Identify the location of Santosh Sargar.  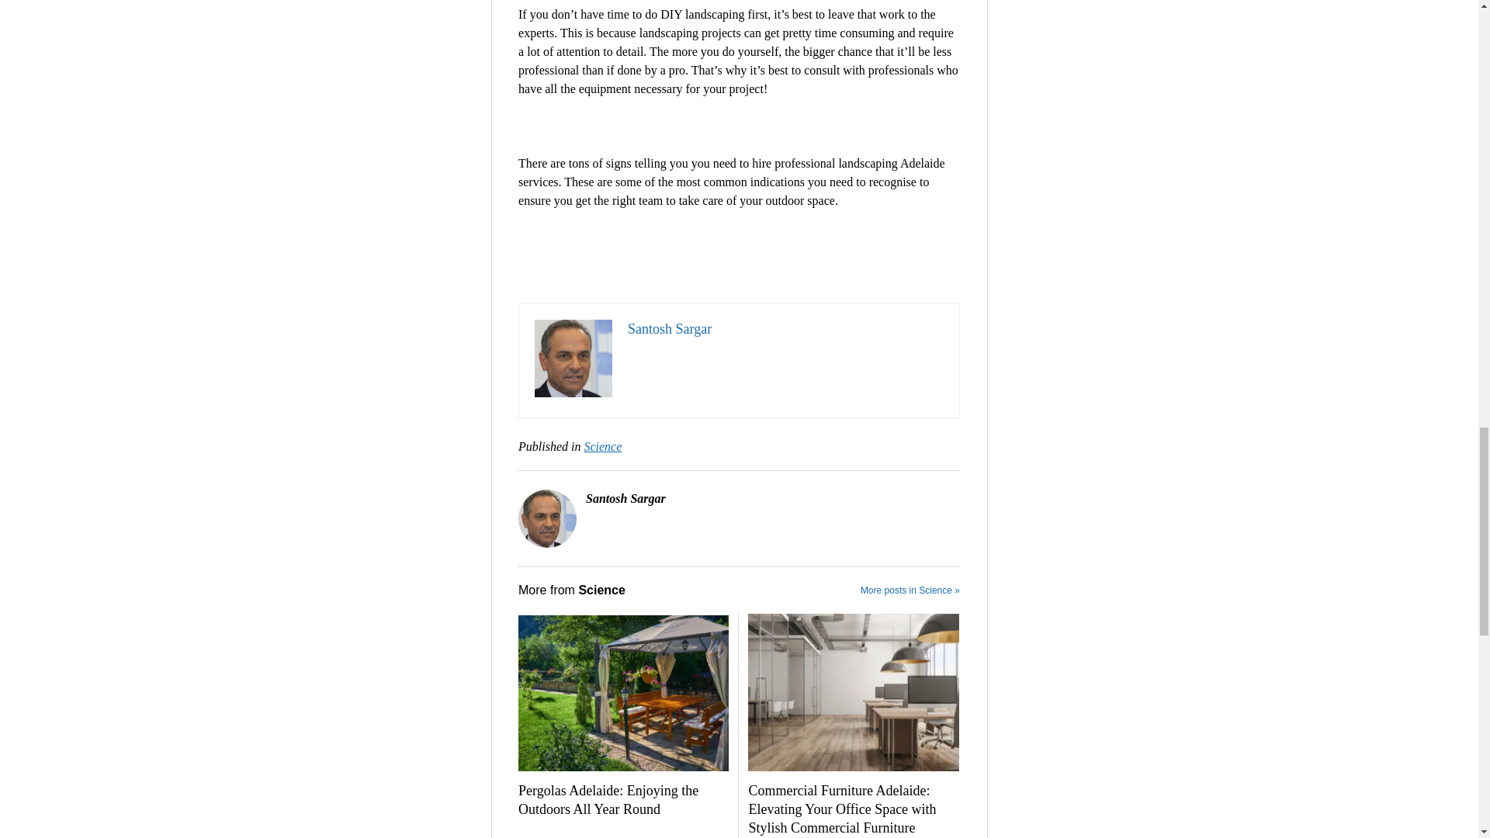
(669, 329).